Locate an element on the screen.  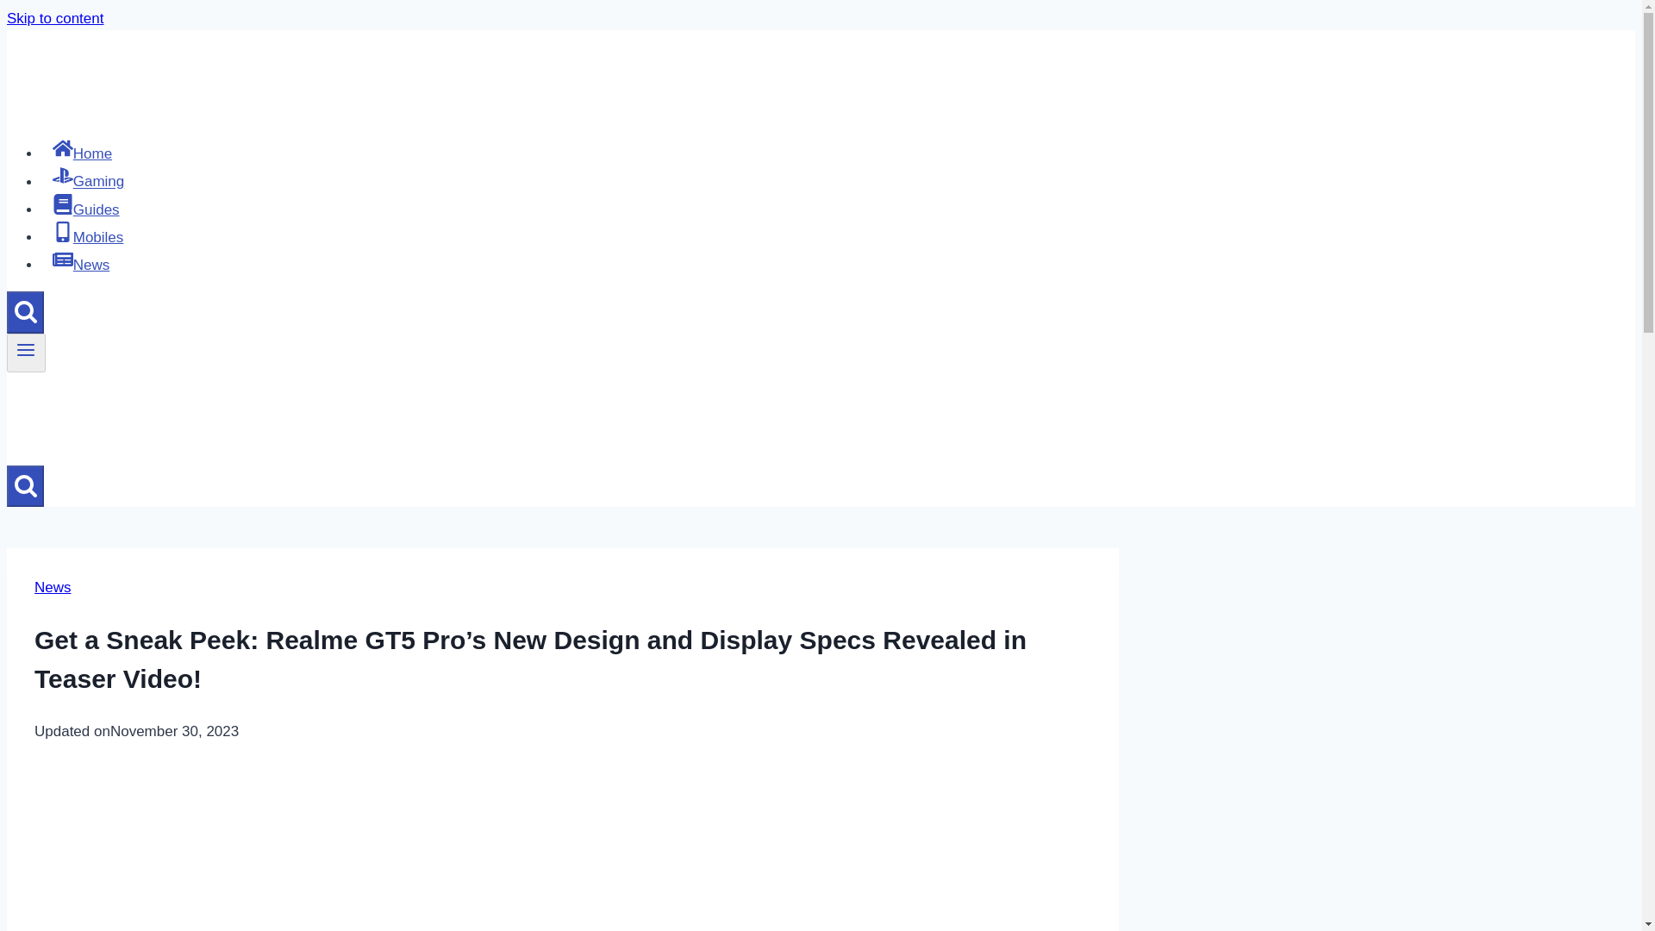
Search is located at coordinates (26, 310).